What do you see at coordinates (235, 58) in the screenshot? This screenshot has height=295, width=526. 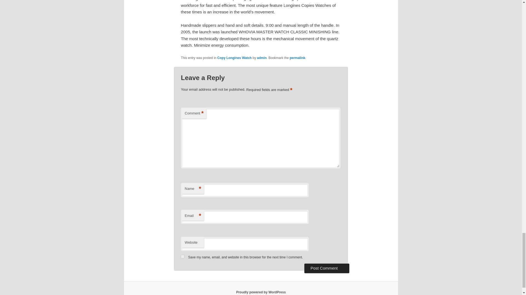 I see `Copy Longines Watch` at bounding box center [235, 58].